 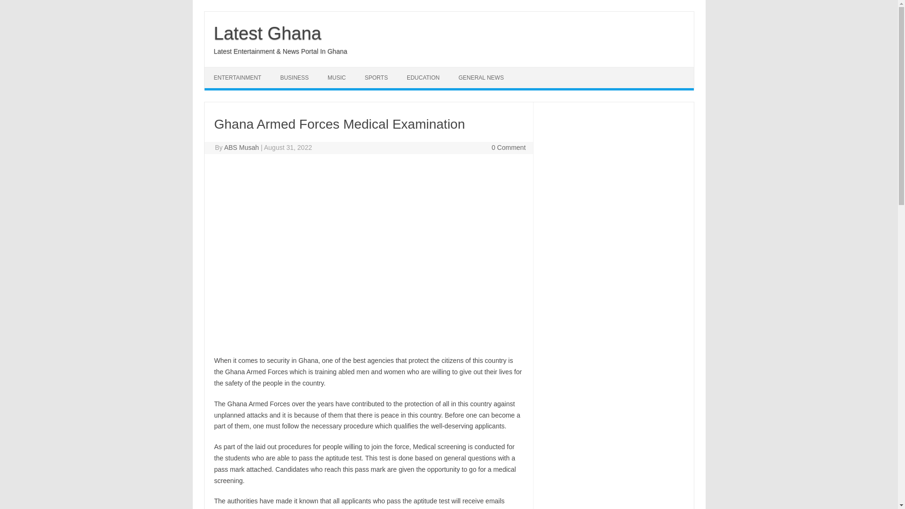 What do you see at coordinates (481, 77) in the screenshot?
I see `GENERAL NEWS` at bounding box center [481, 77].